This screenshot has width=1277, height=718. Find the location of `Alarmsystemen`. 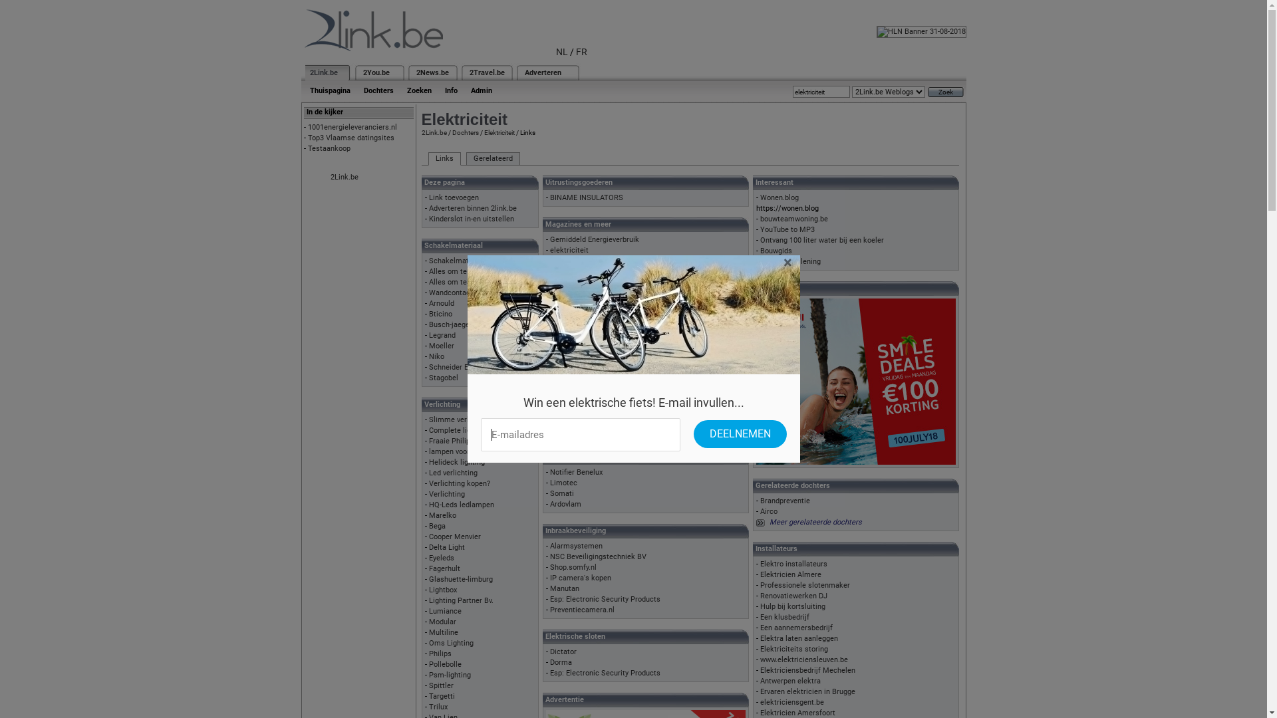

Alarmsystemen is located at coordinates (576, 546).